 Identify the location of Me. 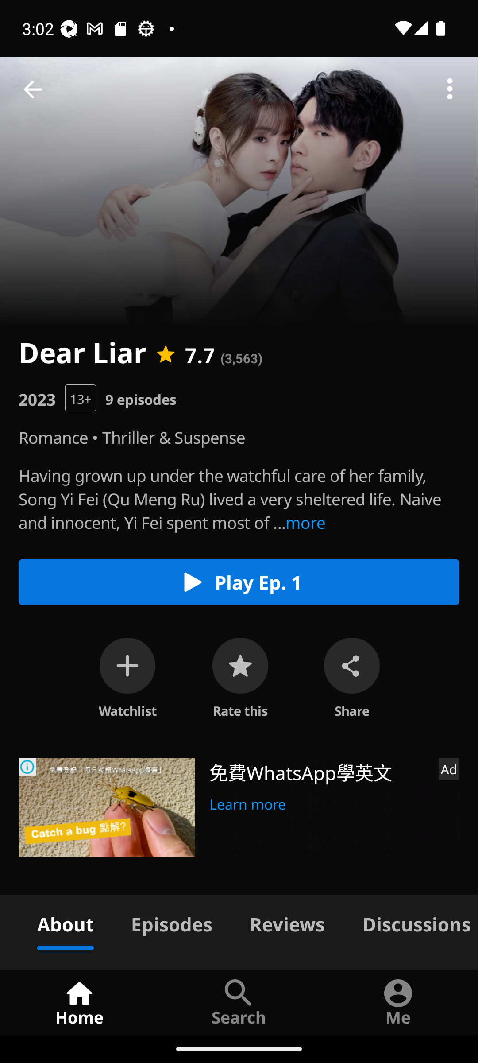
(398, 1002).